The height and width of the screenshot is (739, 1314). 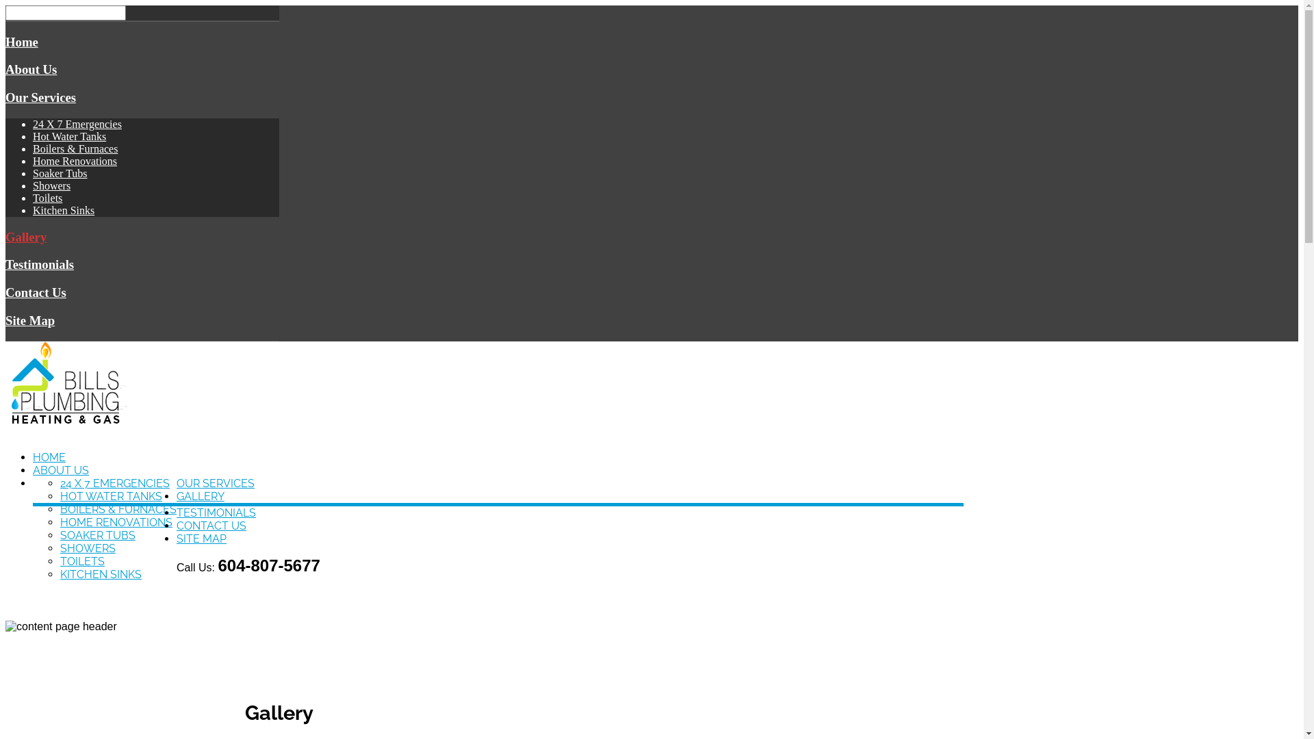 What do you see at coordinates (64, 211) in the screenshot?
I see `Kitchen Sinks` at bounding box center [64, 211].